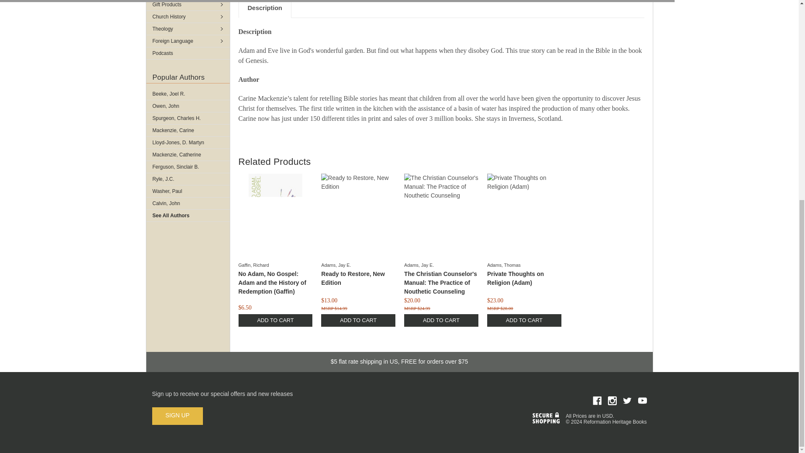  I want to click on Add to Cart, so click(524, 320).